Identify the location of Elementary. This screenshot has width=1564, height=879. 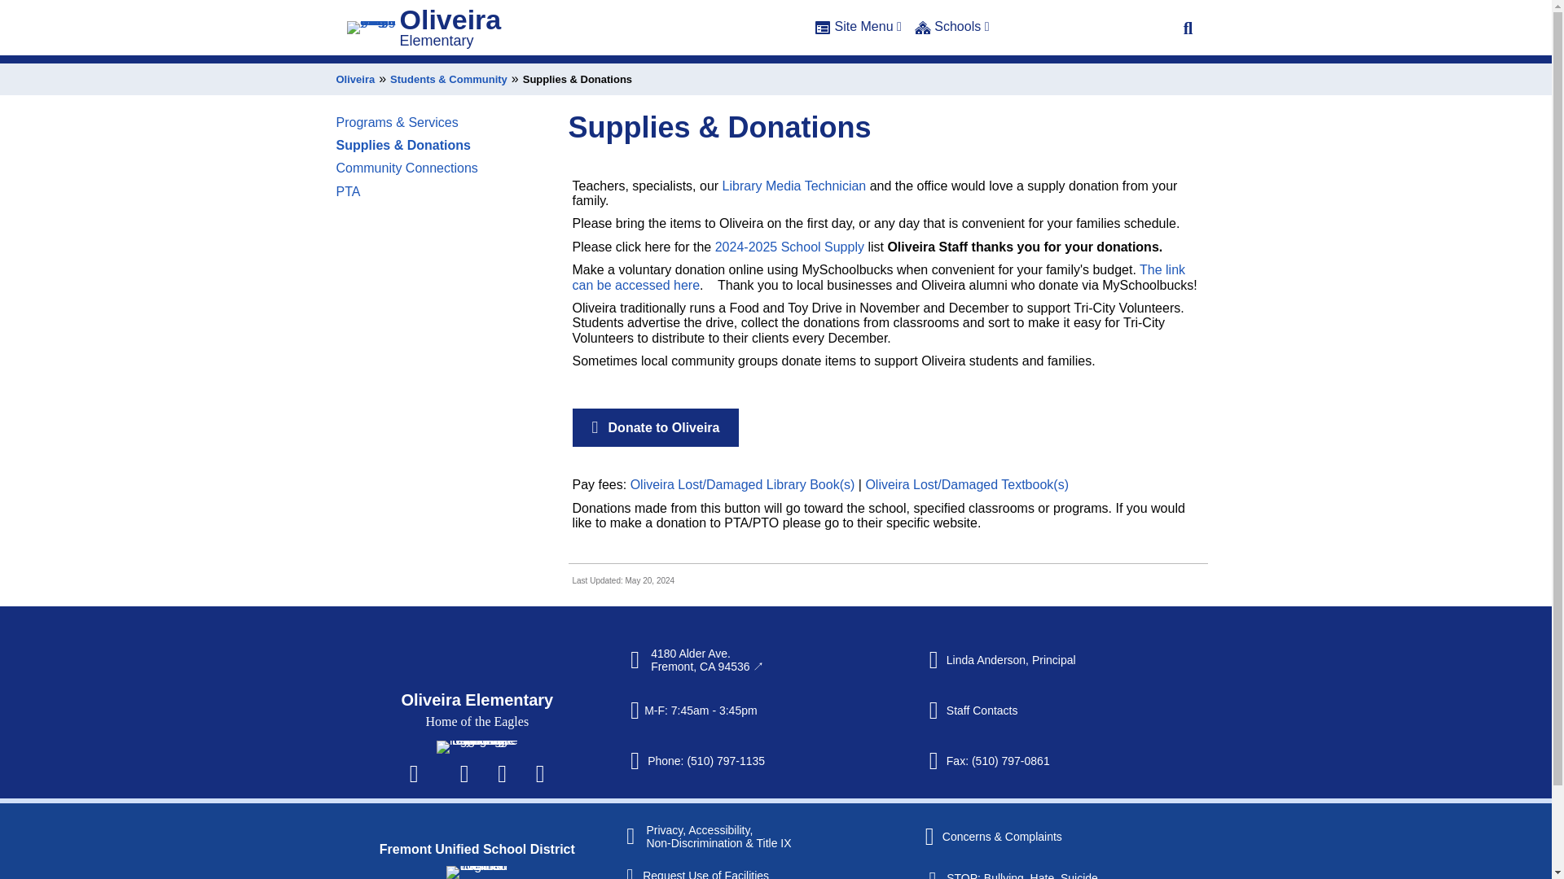
(436, 41).